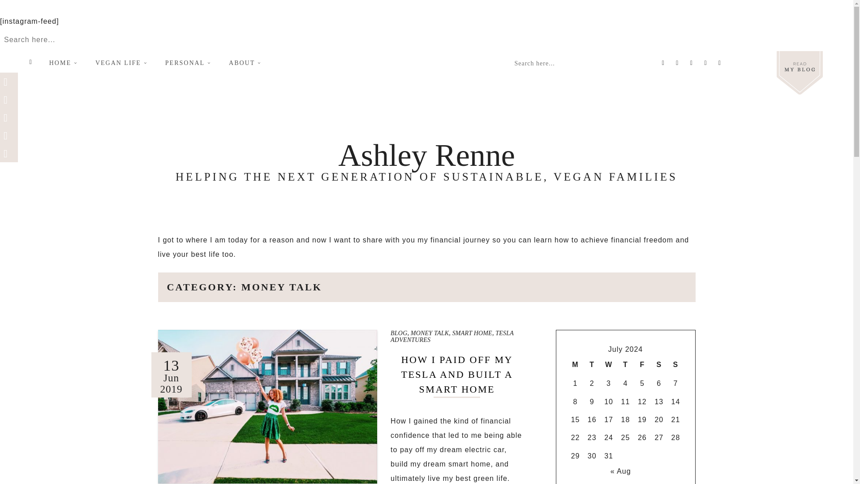  What do you see at coordinates (430, 333) in the screenshot?
I see `MONEY TALK` at bounding box center [430, 333].